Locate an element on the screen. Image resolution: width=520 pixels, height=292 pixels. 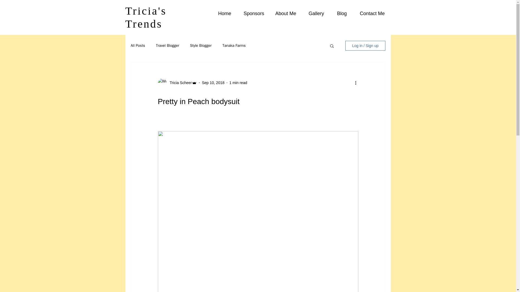
Tricia Scheer is located at coordinates (179, 83).